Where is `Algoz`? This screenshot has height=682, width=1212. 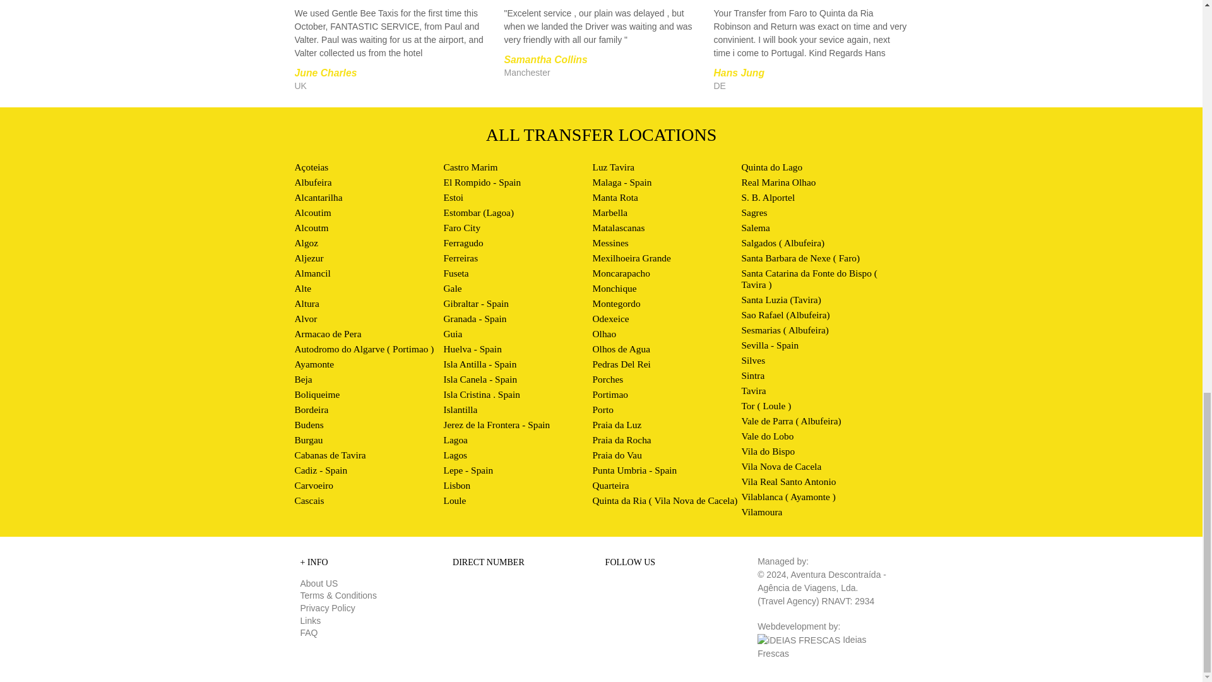 Algoz is located at coordinates (306, 242).